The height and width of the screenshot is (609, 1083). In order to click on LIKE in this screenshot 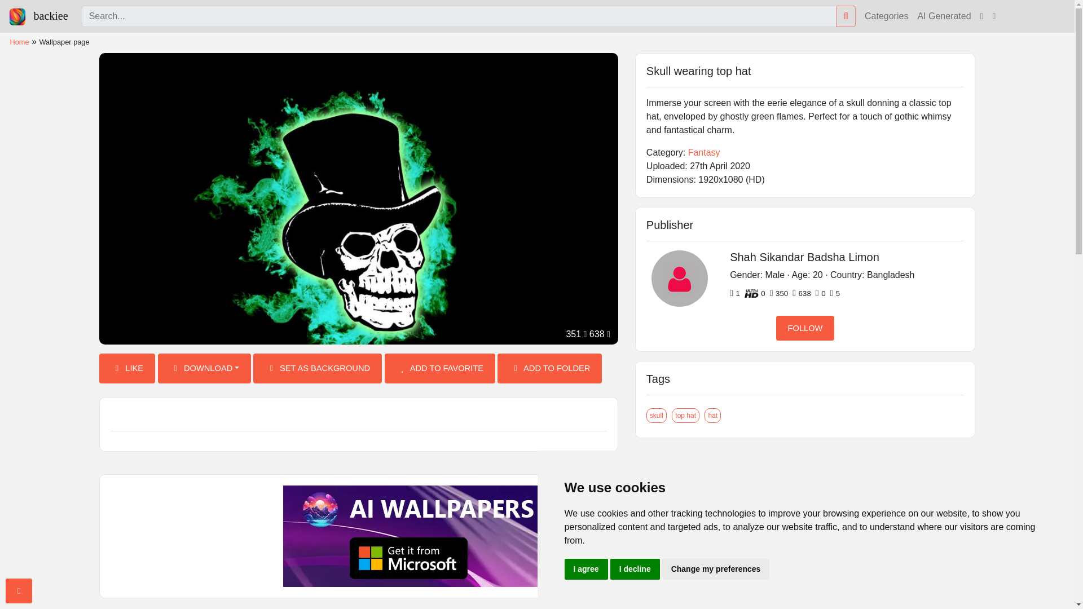, I will do `click(127, 369)`.